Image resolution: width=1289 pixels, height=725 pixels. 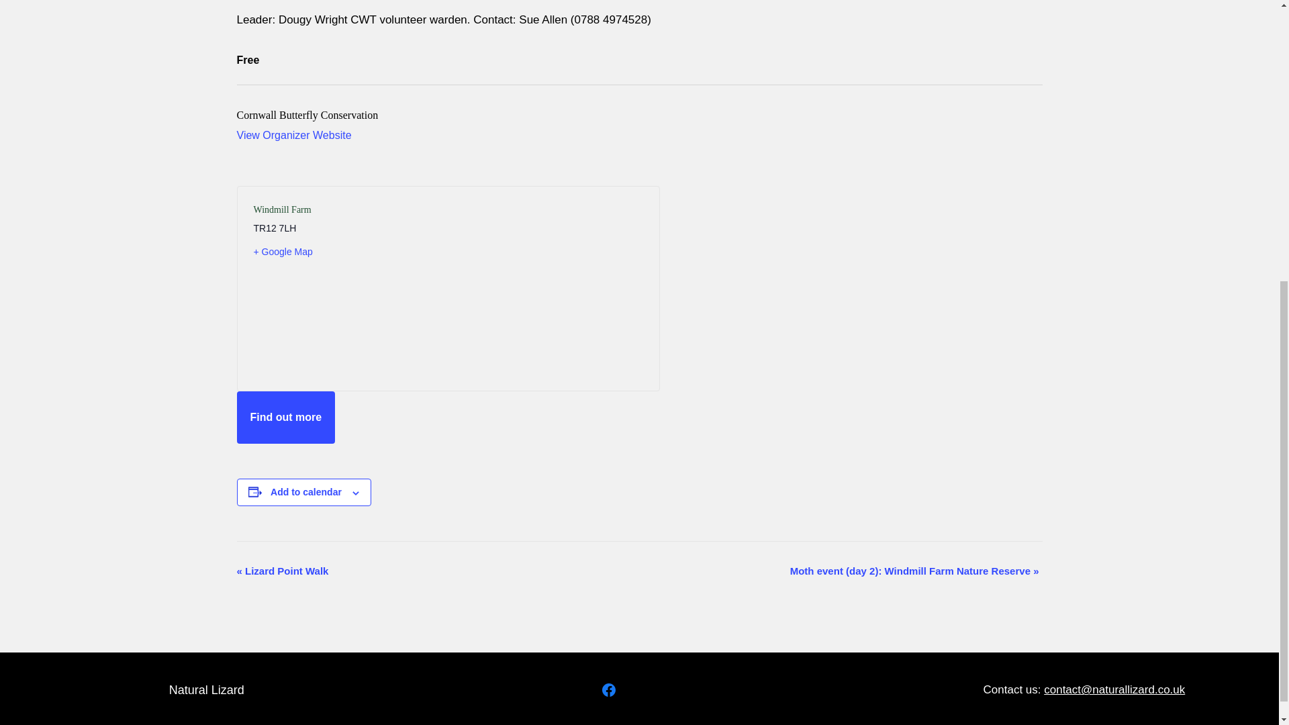 I want to click on Click to view a Google Map, so click(x=345, y=251).